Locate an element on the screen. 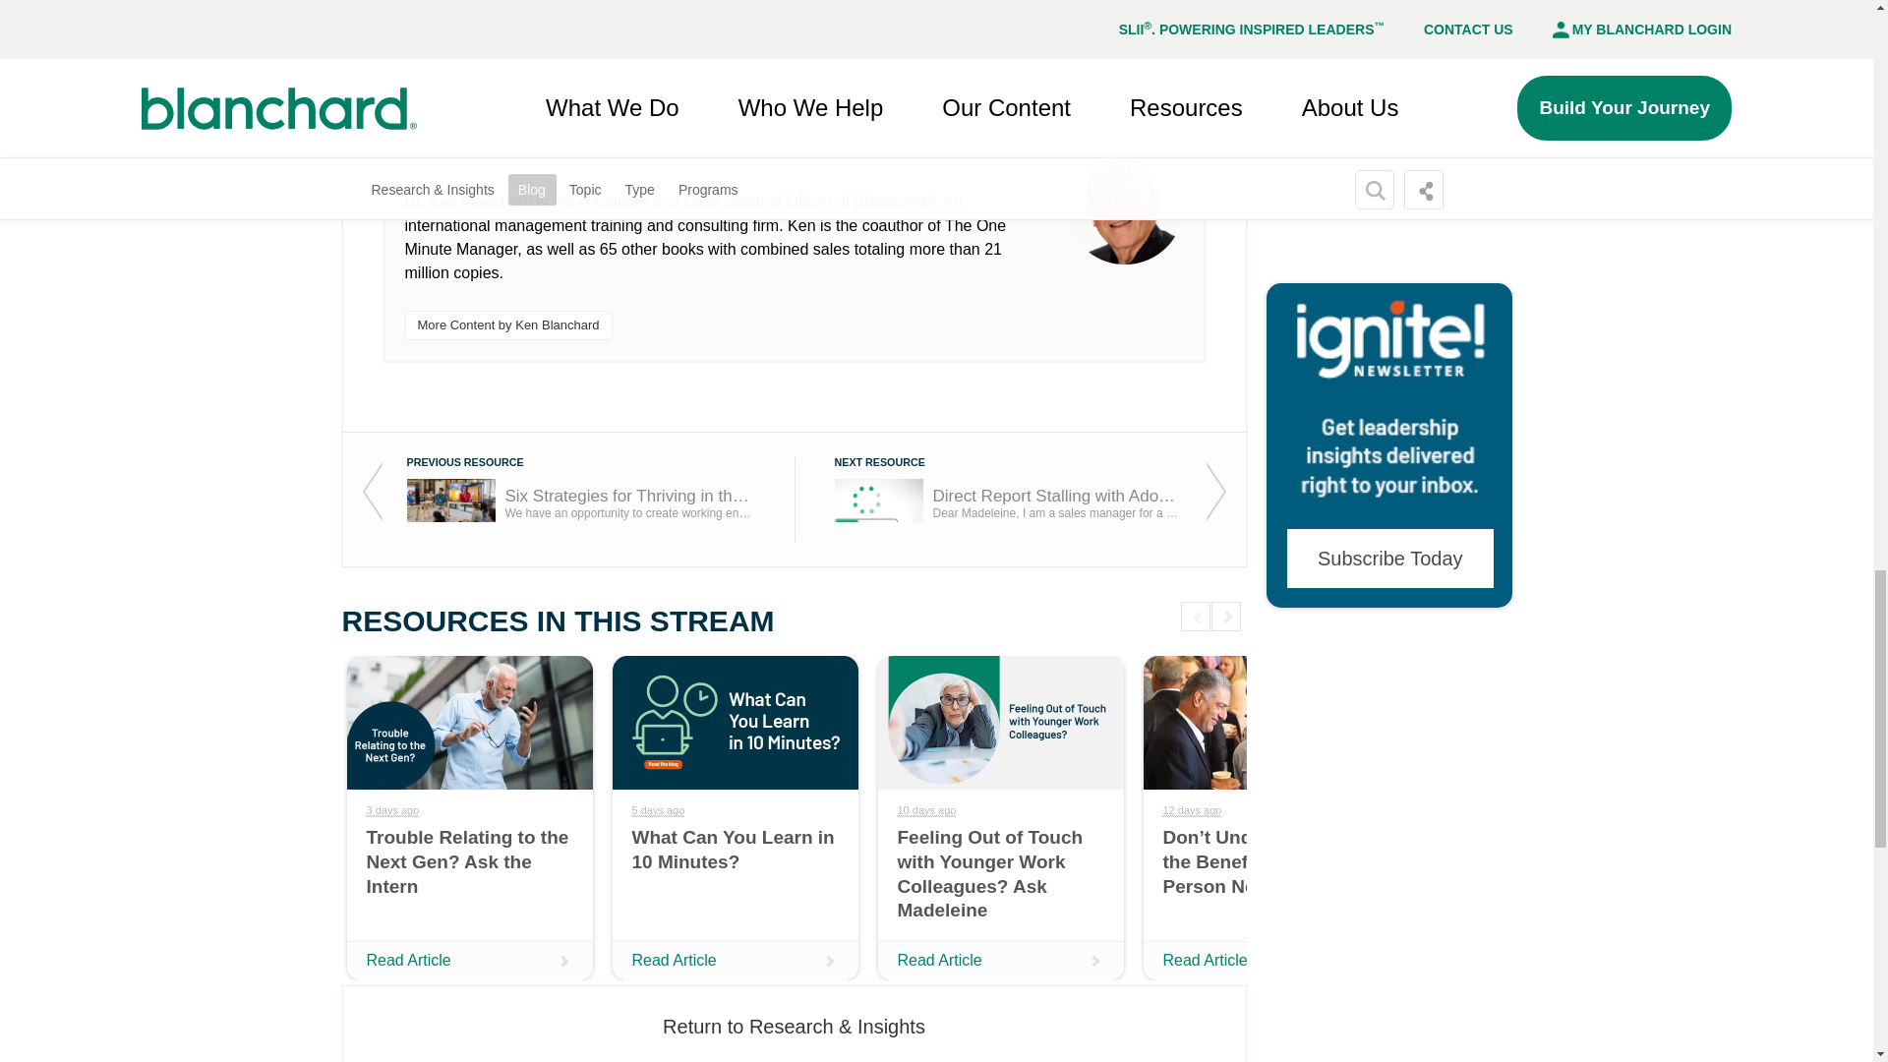 This screenshot has width=1888, height=1062. 2024-08-10T09:08:39 is located at coordinates (392, 810).